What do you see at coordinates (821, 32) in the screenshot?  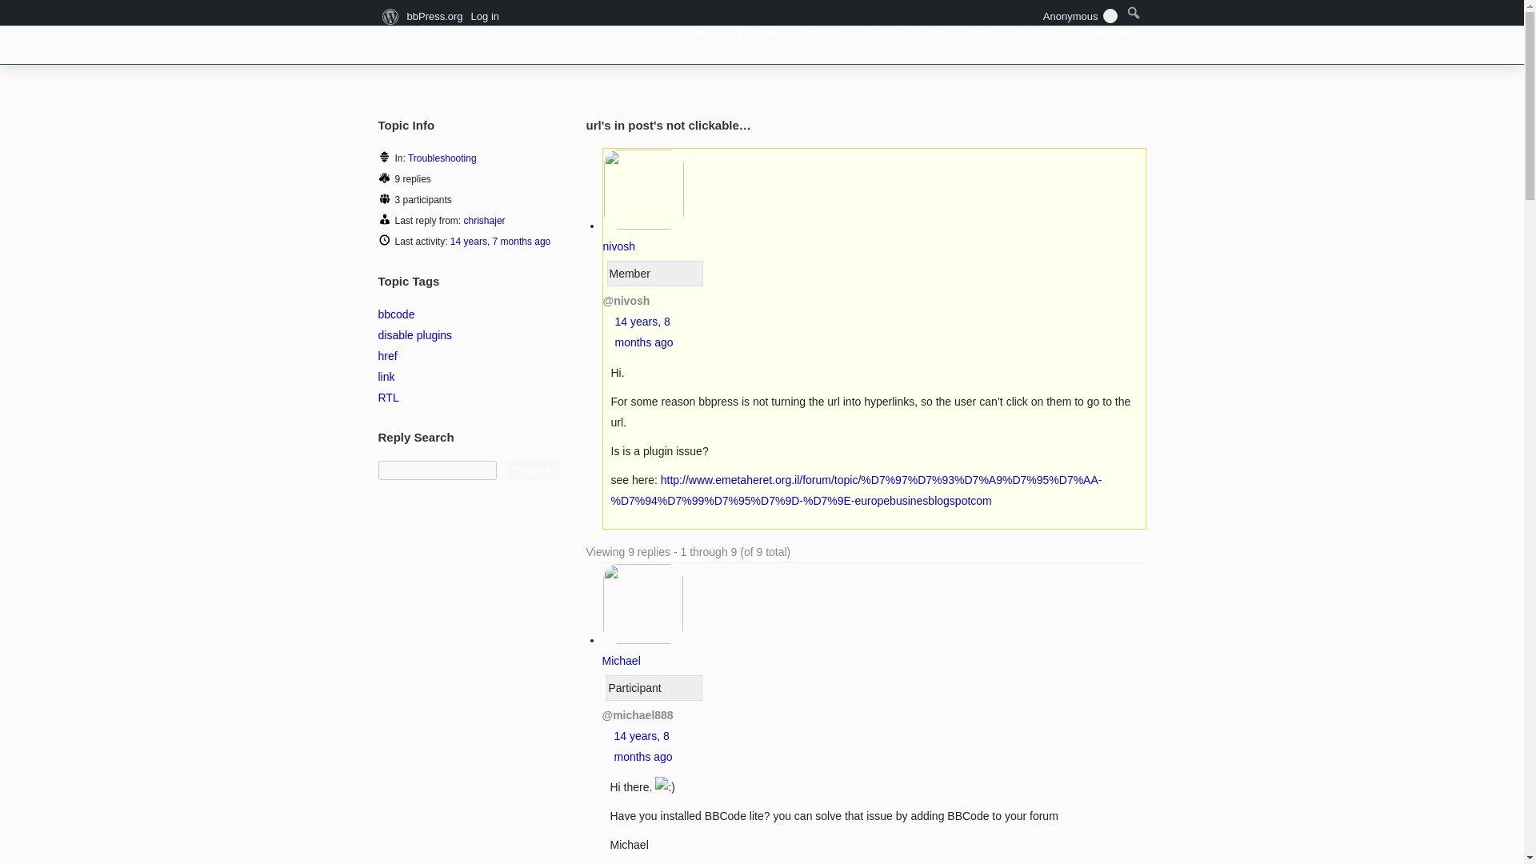 I see `Themes` at bounding box center [821, 32].